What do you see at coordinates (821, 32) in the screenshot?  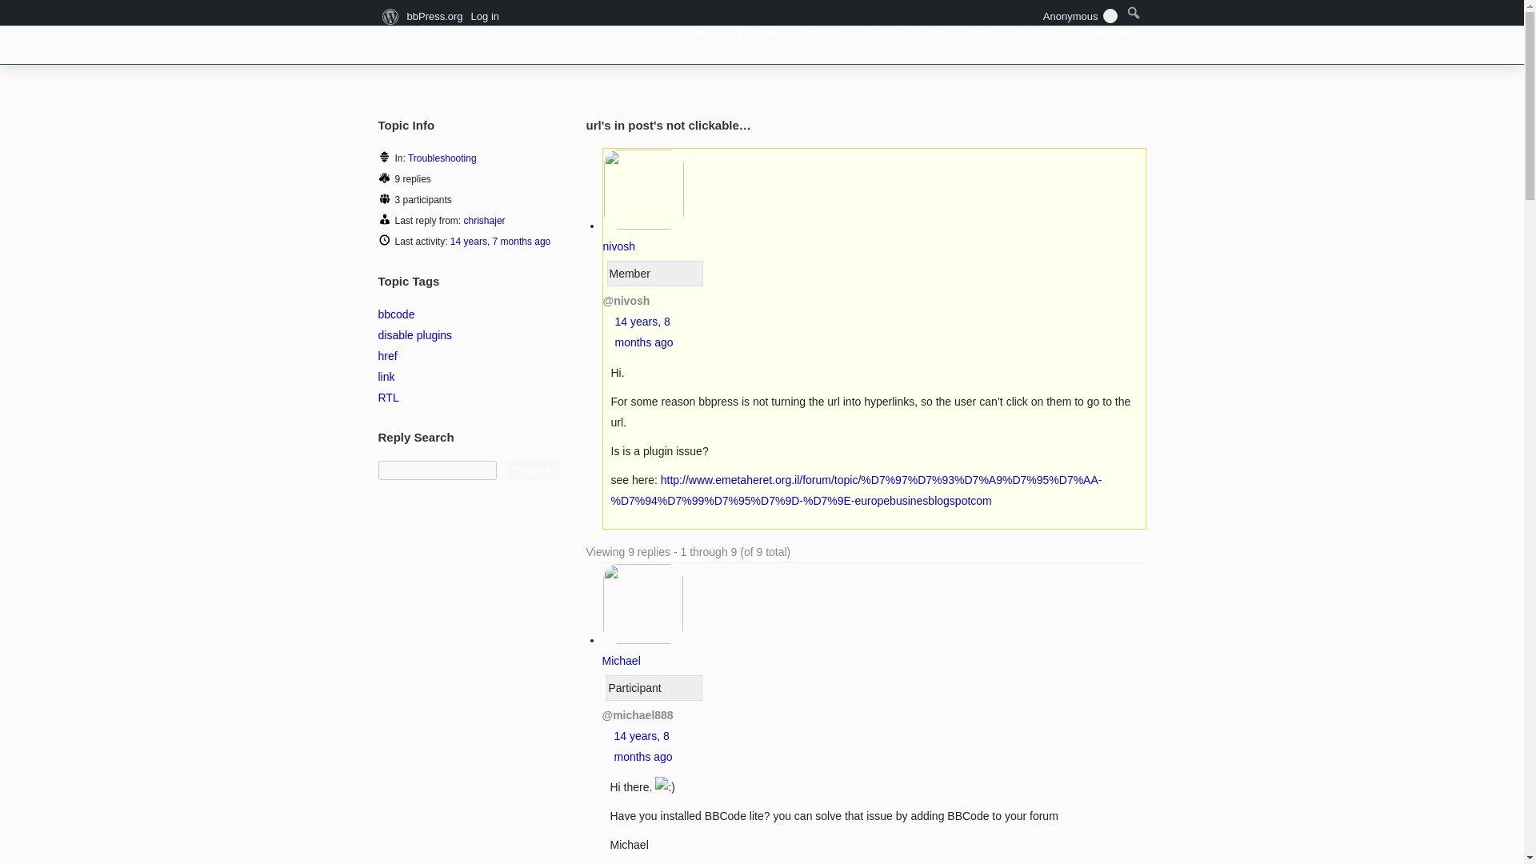 I see `Themes` at bounding box center [821, 32].